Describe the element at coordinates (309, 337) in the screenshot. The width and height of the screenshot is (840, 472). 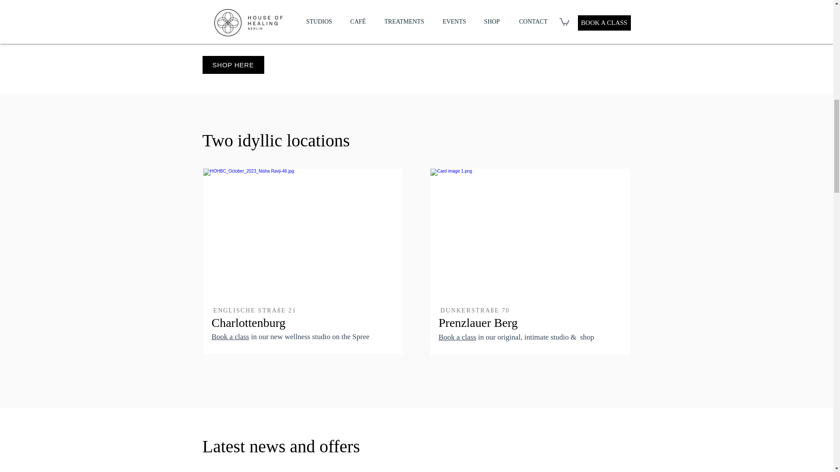
I see ` in our new wellness studio on the Spree` at that location.